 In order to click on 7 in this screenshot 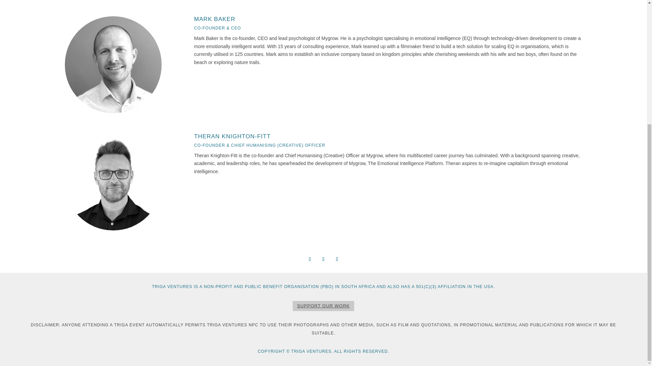, I will do `click(112, 1)`.